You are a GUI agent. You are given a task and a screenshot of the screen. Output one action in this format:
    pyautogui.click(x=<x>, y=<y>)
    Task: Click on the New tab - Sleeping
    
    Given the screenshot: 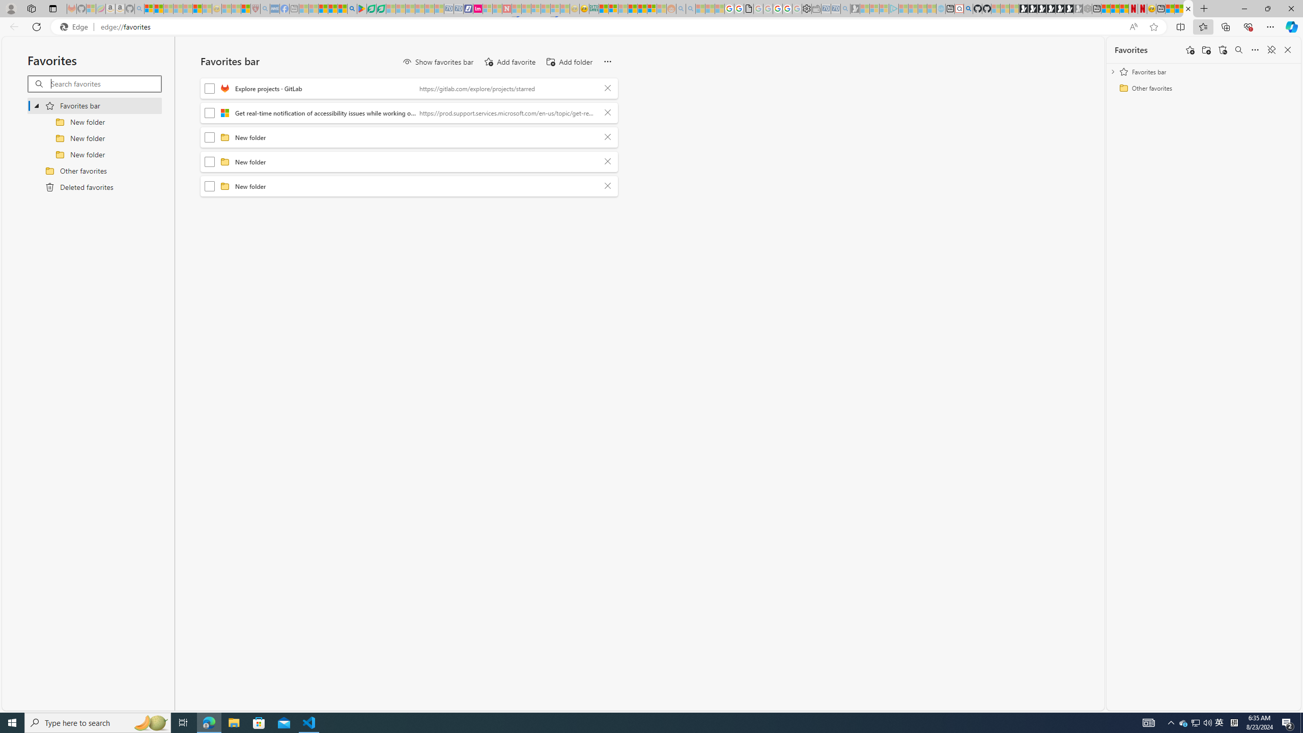 What is the action you would take?
    pyautogui.click(x=294, y=9)
    